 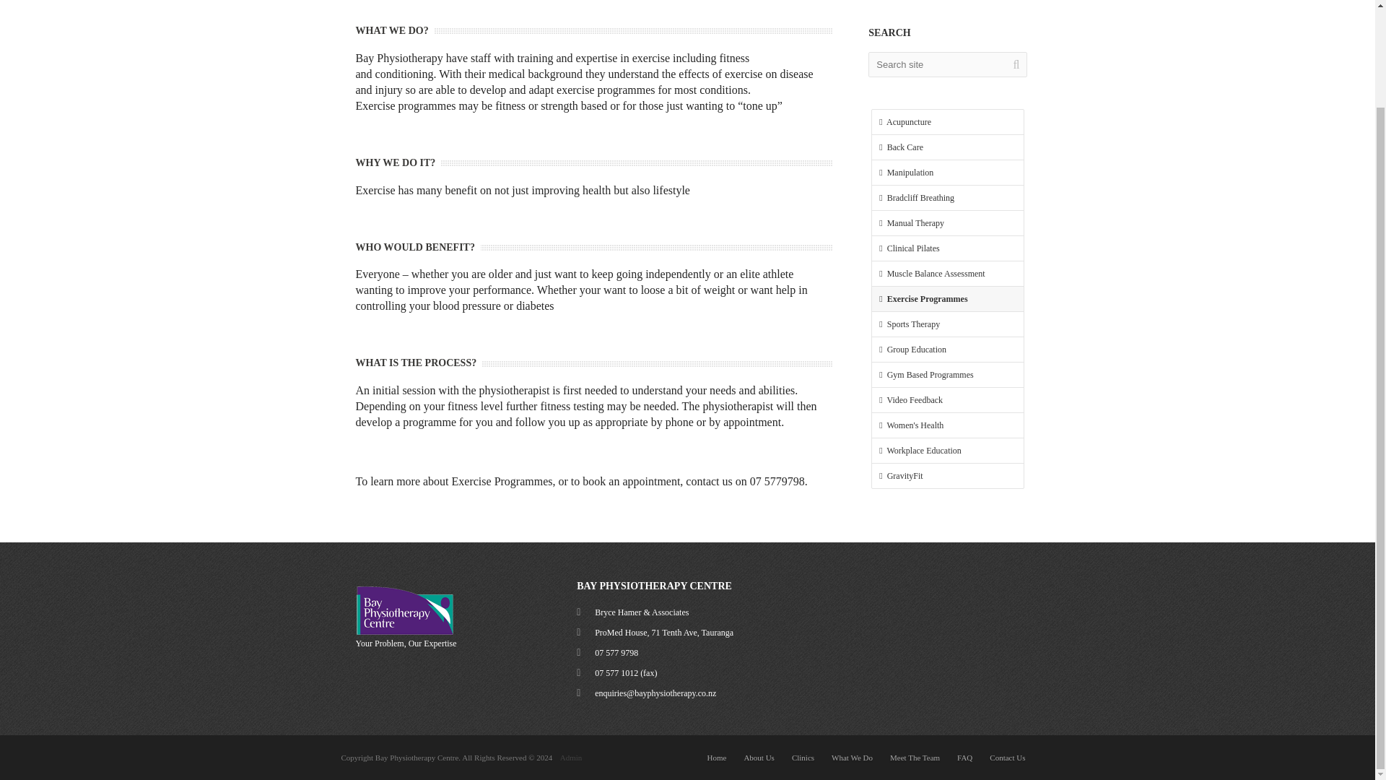 What do you see at coordinates (947, 121) in the screenshot?
I see `  Acupuncture` at bounding box center [947, 121].